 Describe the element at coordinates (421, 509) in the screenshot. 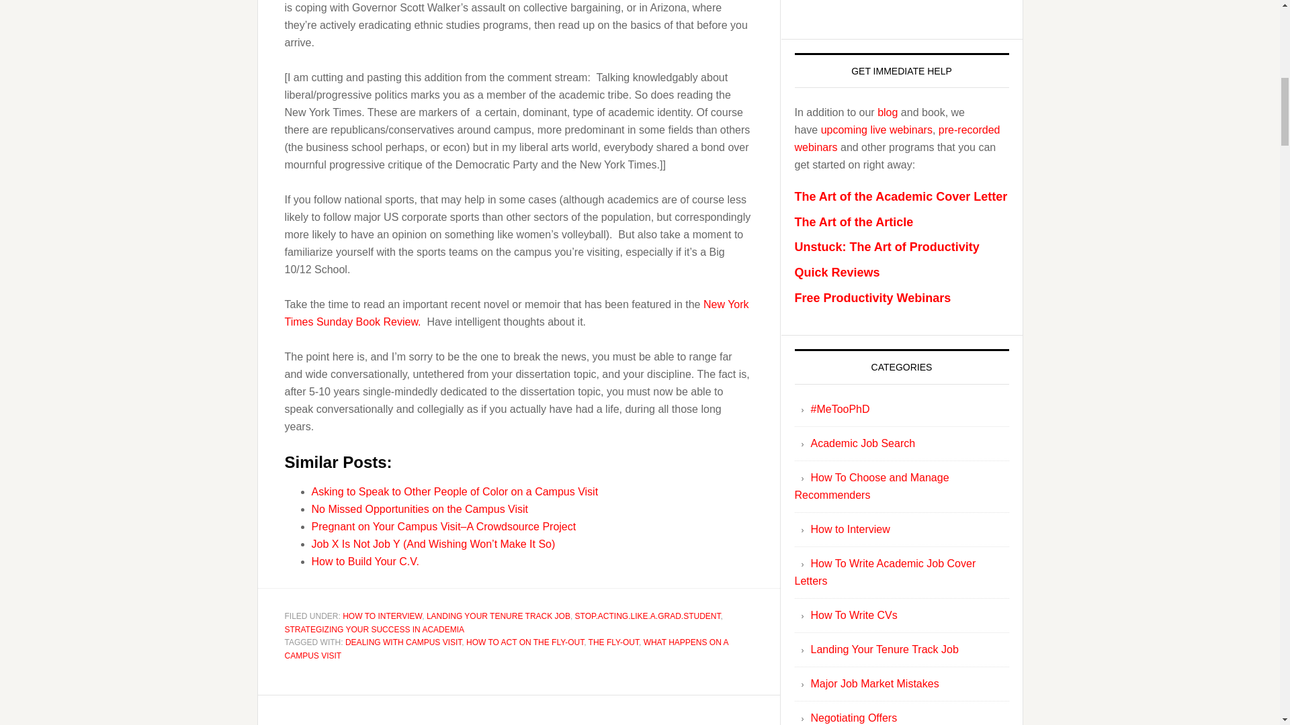

I see `No Missed Opportunities on the Campus Visit` at that location.